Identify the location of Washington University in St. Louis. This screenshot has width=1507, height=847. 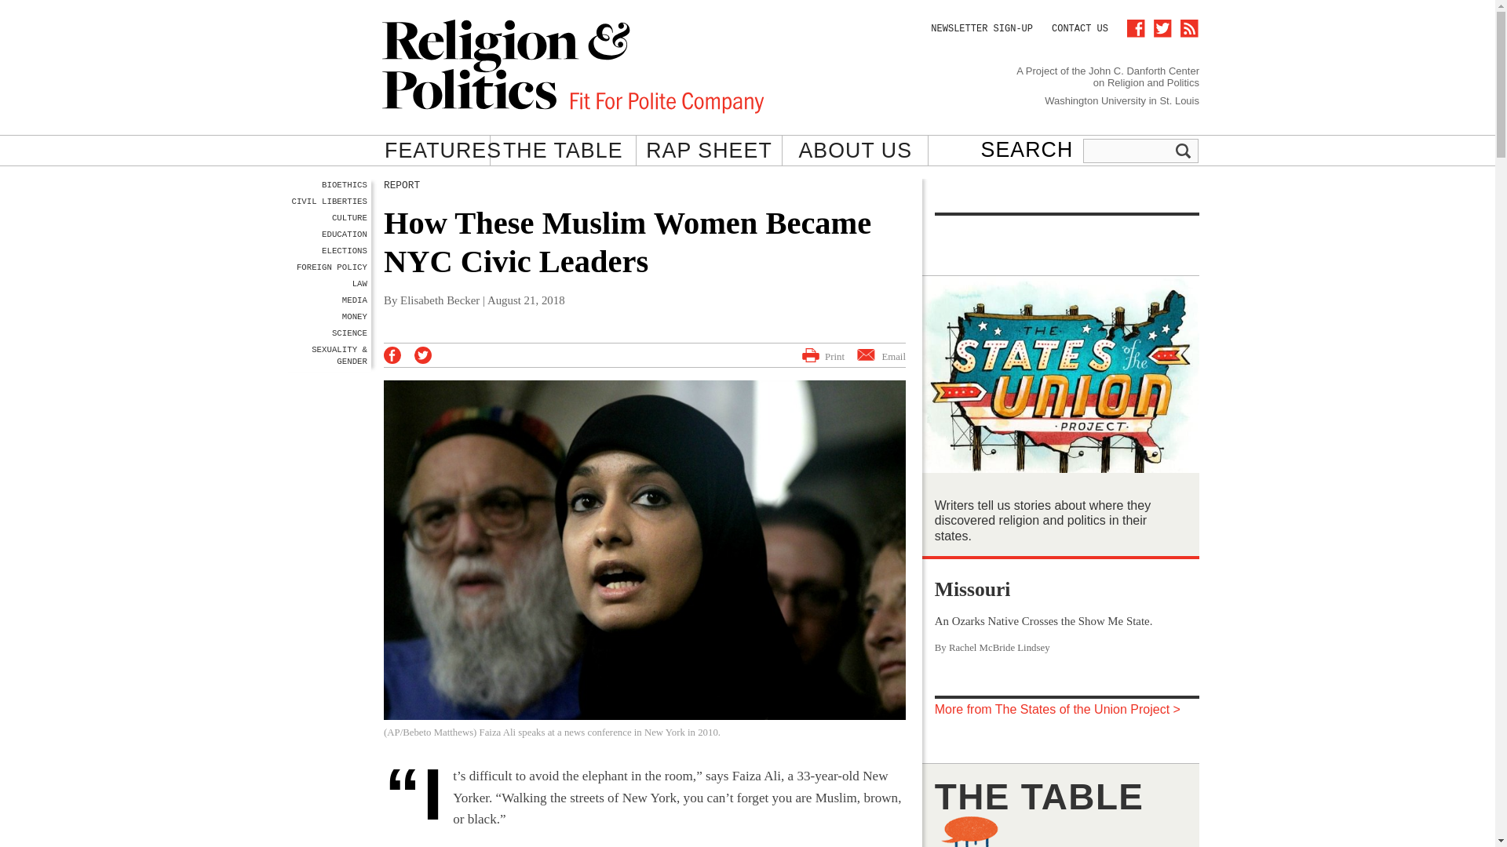
(1122, 100).